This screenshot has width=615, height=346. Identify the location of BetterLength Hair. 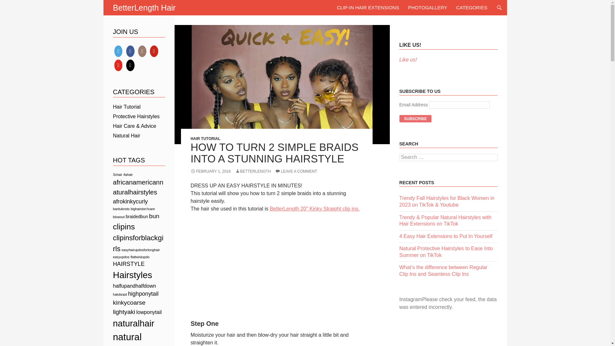
(144, 8).